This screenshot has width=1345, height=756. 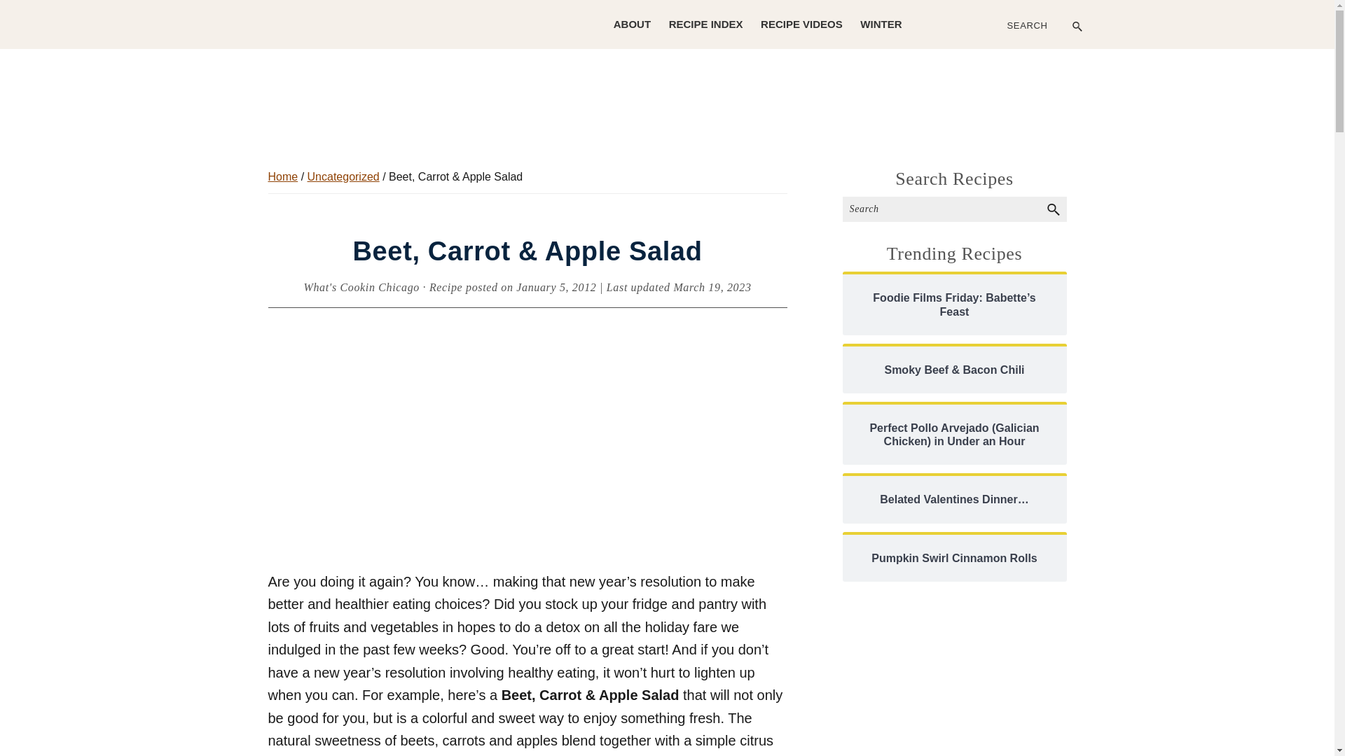 What do you see at coordinates (38, 471) in the screenshot?
I see `Twitter` at bounding box center [38, 471].